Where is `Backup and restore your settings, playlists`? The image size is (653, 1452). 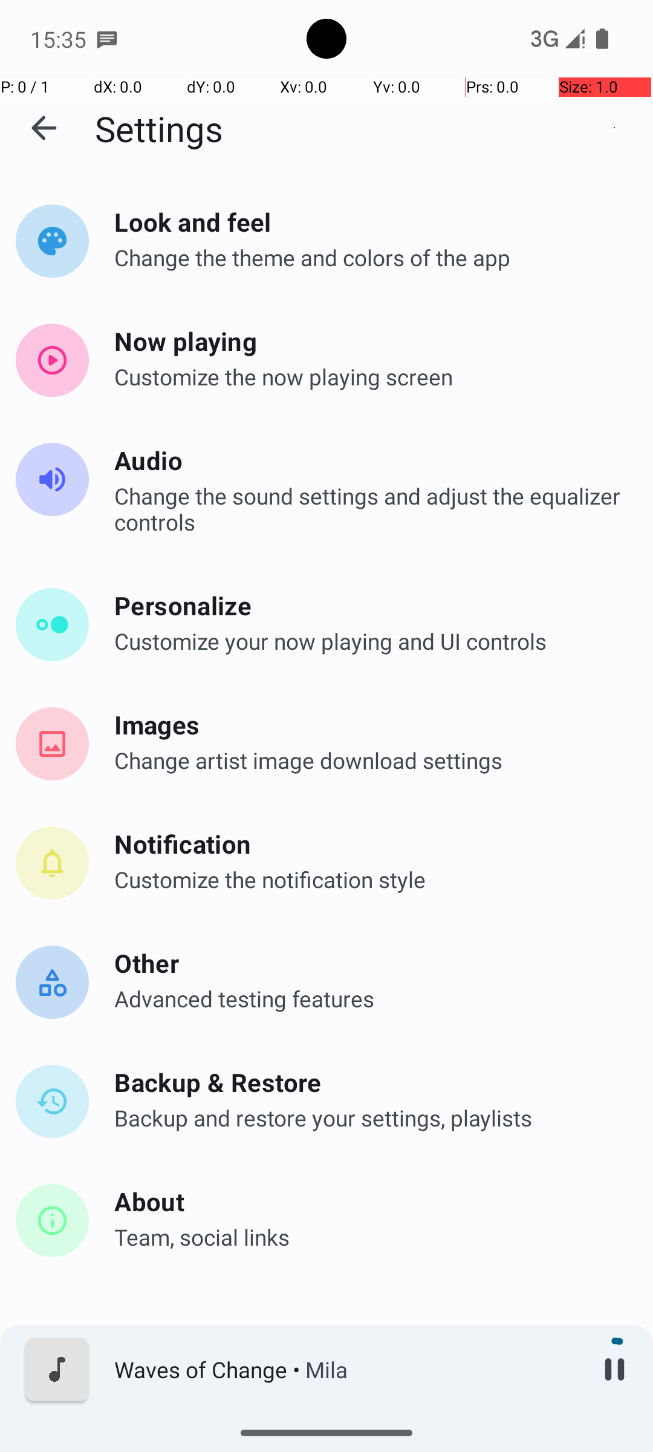
Backup and restore your settings, playlists is located at coordinates (369, 1118).